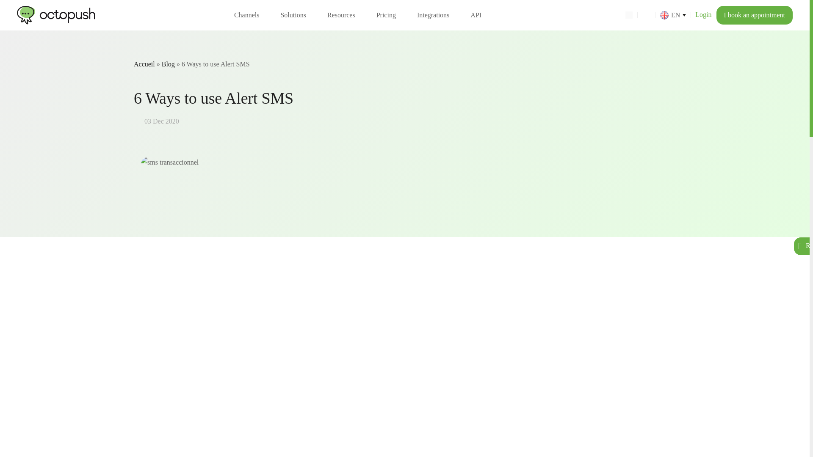  Describe the element at coordinates (433, 15) in the screenshot. I see `Integrations` at that location.